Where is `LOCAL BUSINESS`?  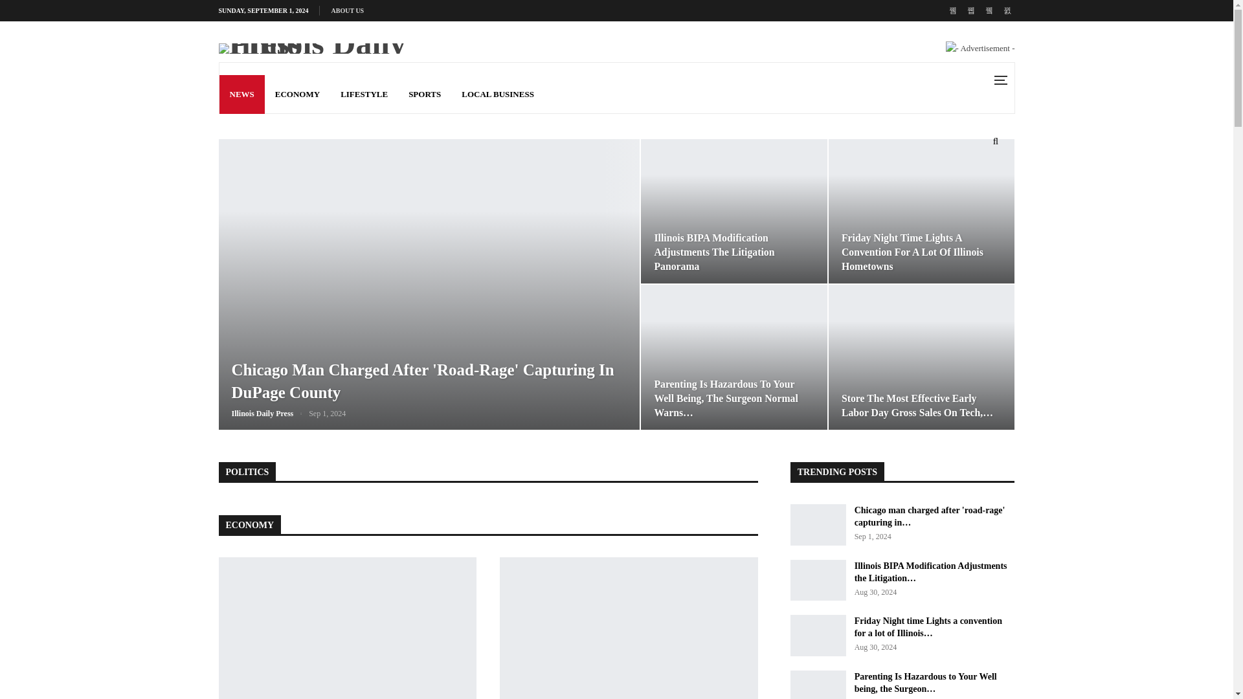
LOCAL BUSINESS is located at coordinates (497, 94).